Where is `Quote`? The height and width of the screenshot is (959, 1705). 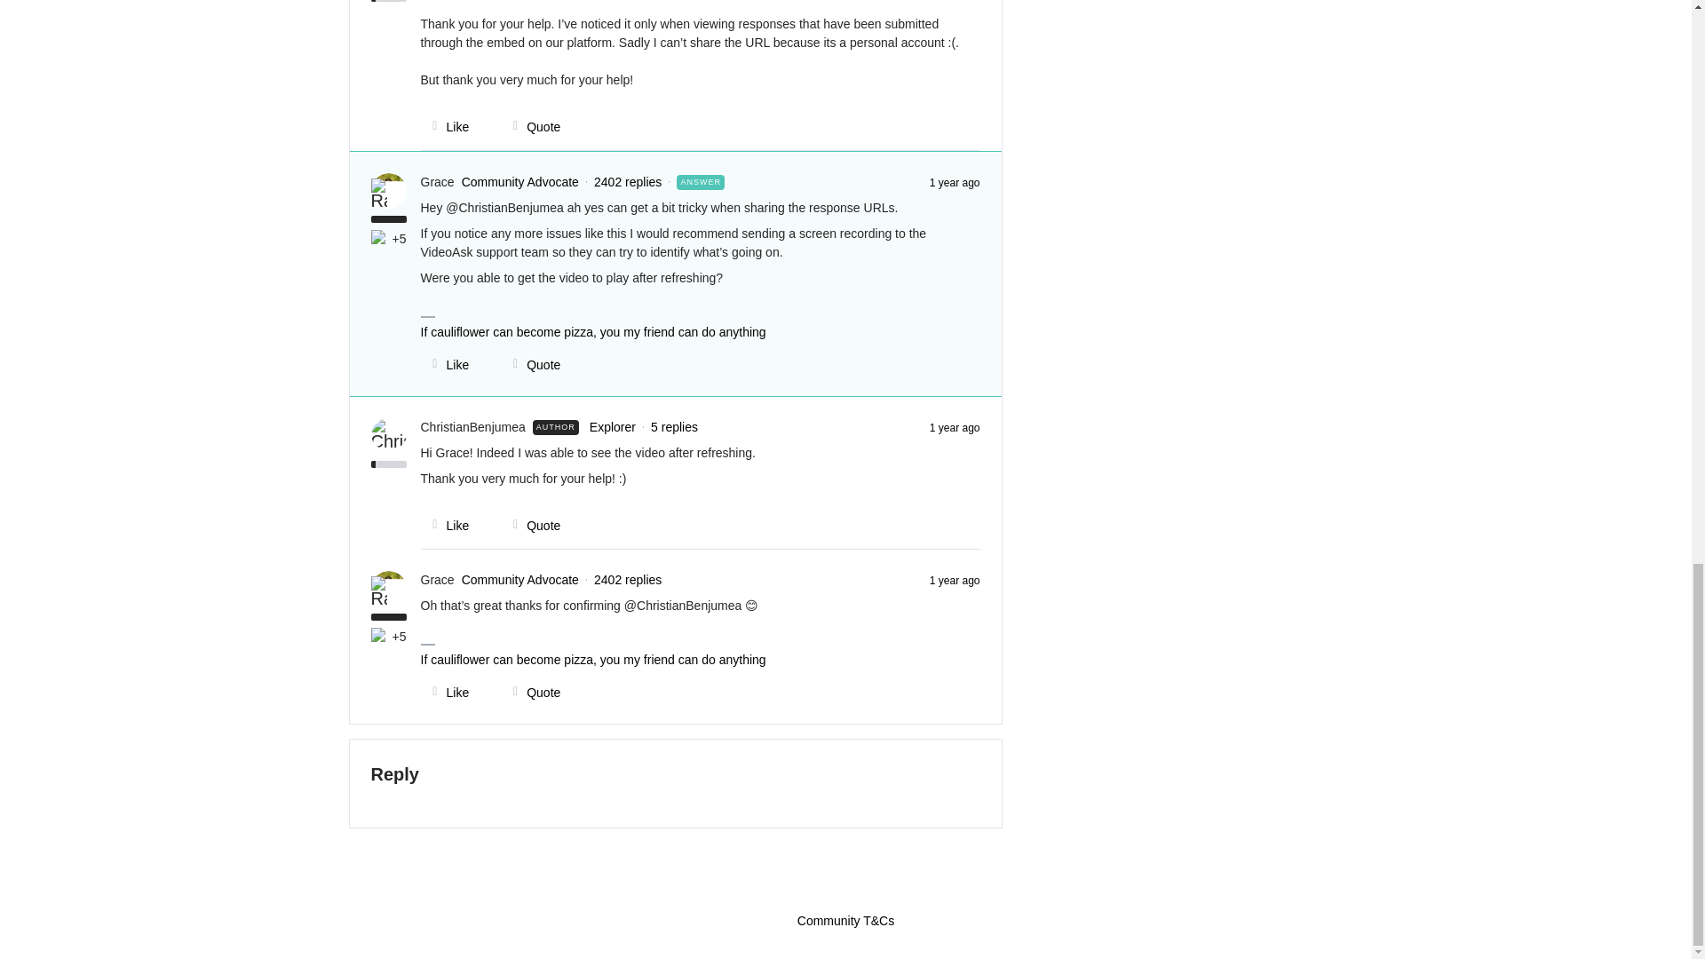
Quote is located at coordinates (531, 364).